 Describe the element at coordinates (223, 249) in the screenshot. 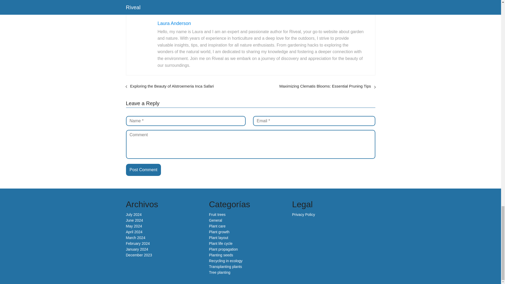

I see `Plant propagation` at that location.